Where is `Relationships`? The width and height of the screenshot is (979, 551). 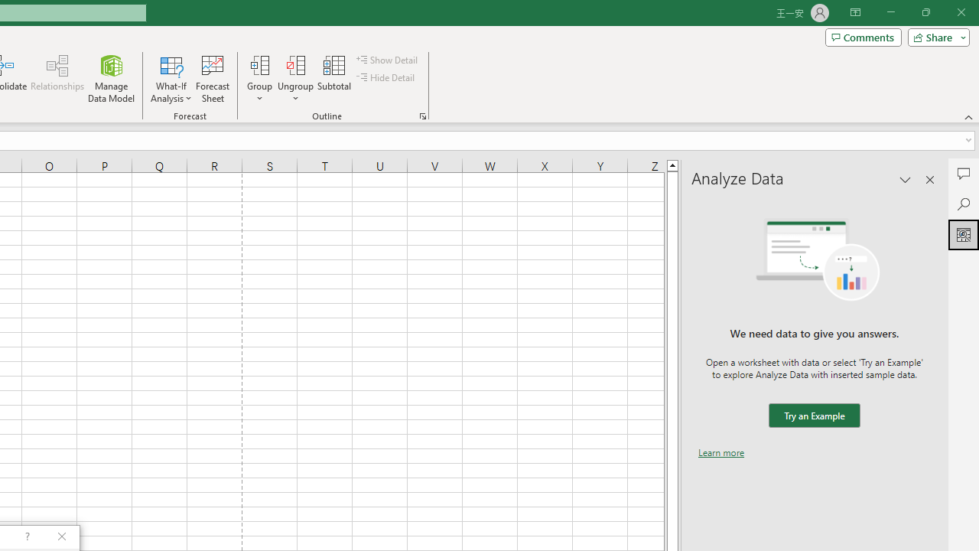
Relationships is located at coordinates (57, 78).